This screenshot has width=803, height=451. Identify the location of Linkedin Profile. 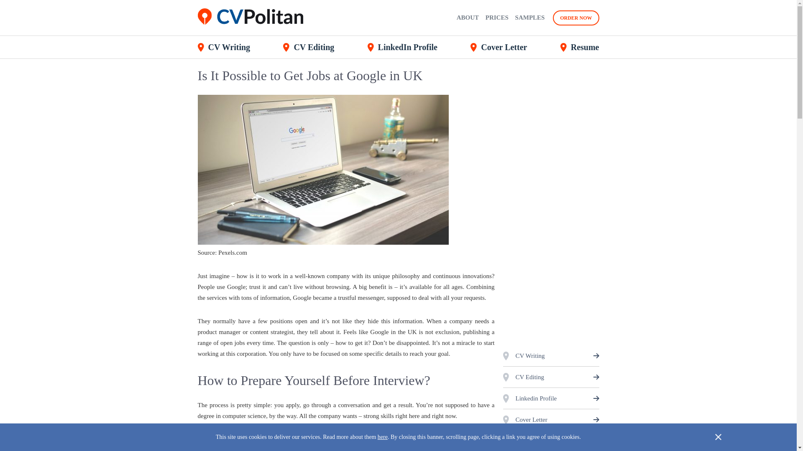
(550, 398).